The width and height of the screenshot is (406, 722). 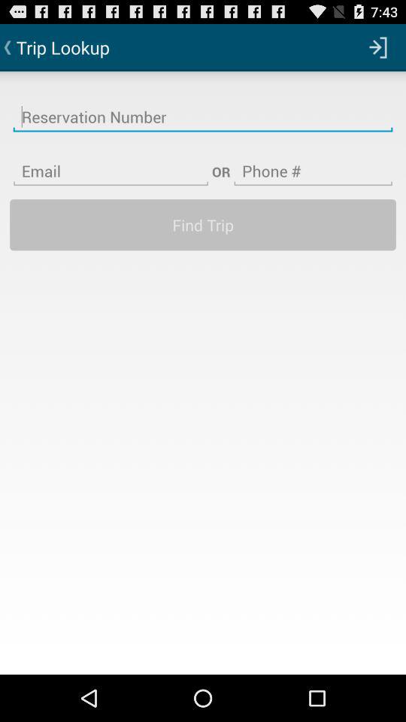 What do you see at coordinates (111, 162) in the screenshot?
I see `choose icon above find trip button` at bounding box center [111, 162].